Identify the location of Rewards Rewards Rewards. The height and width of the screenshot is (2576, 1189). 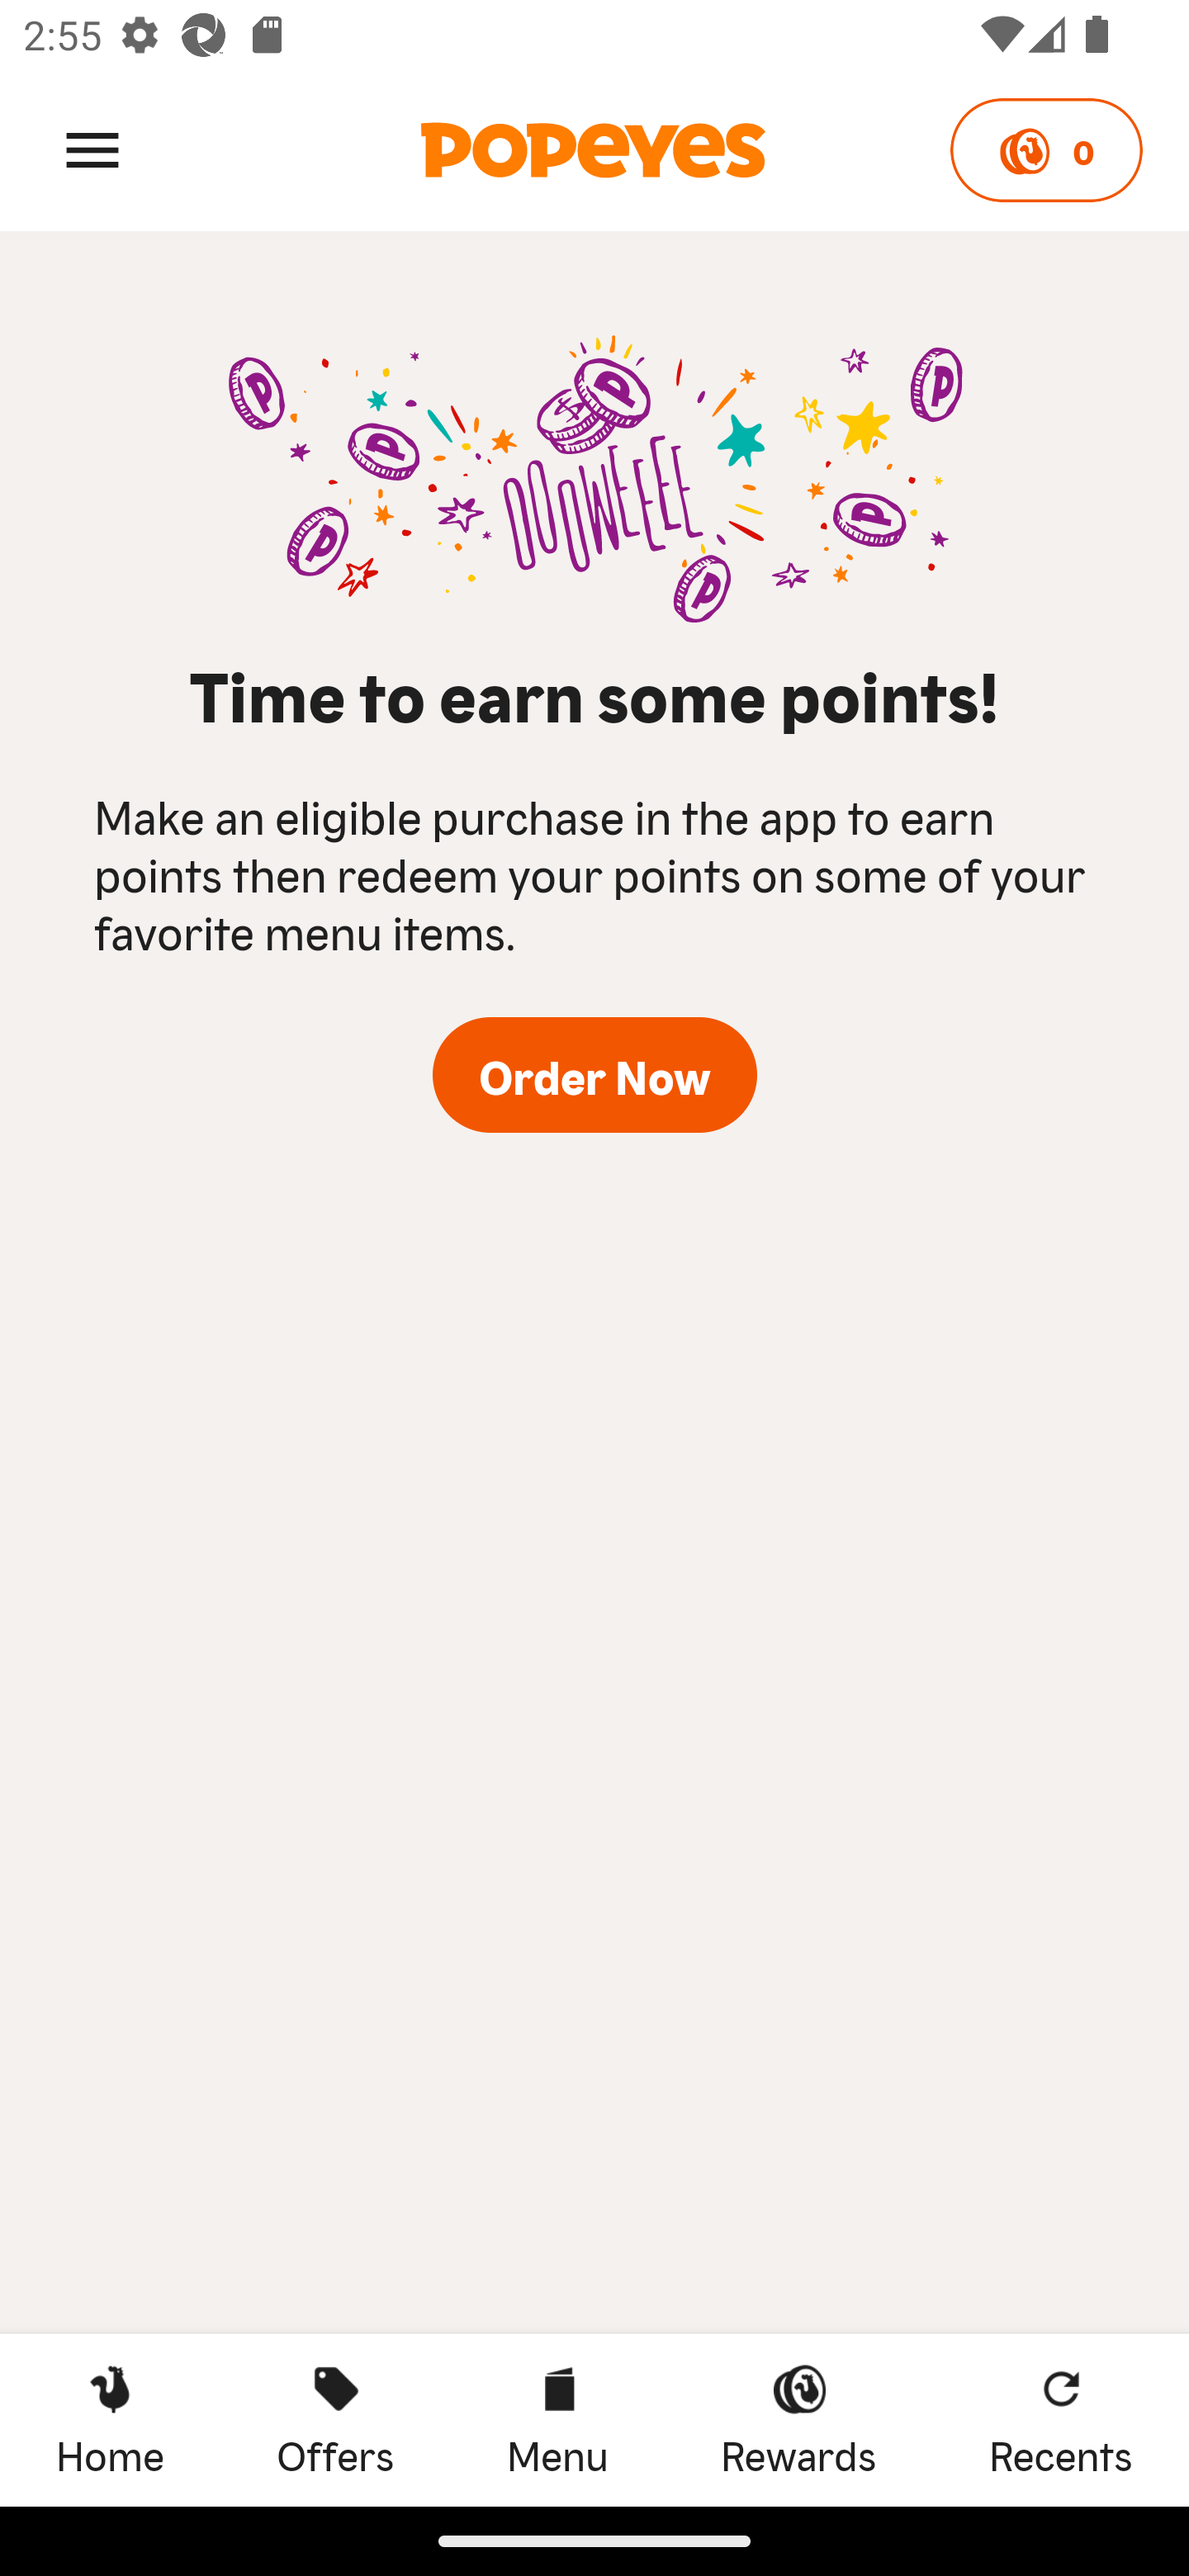
(798, 2419).